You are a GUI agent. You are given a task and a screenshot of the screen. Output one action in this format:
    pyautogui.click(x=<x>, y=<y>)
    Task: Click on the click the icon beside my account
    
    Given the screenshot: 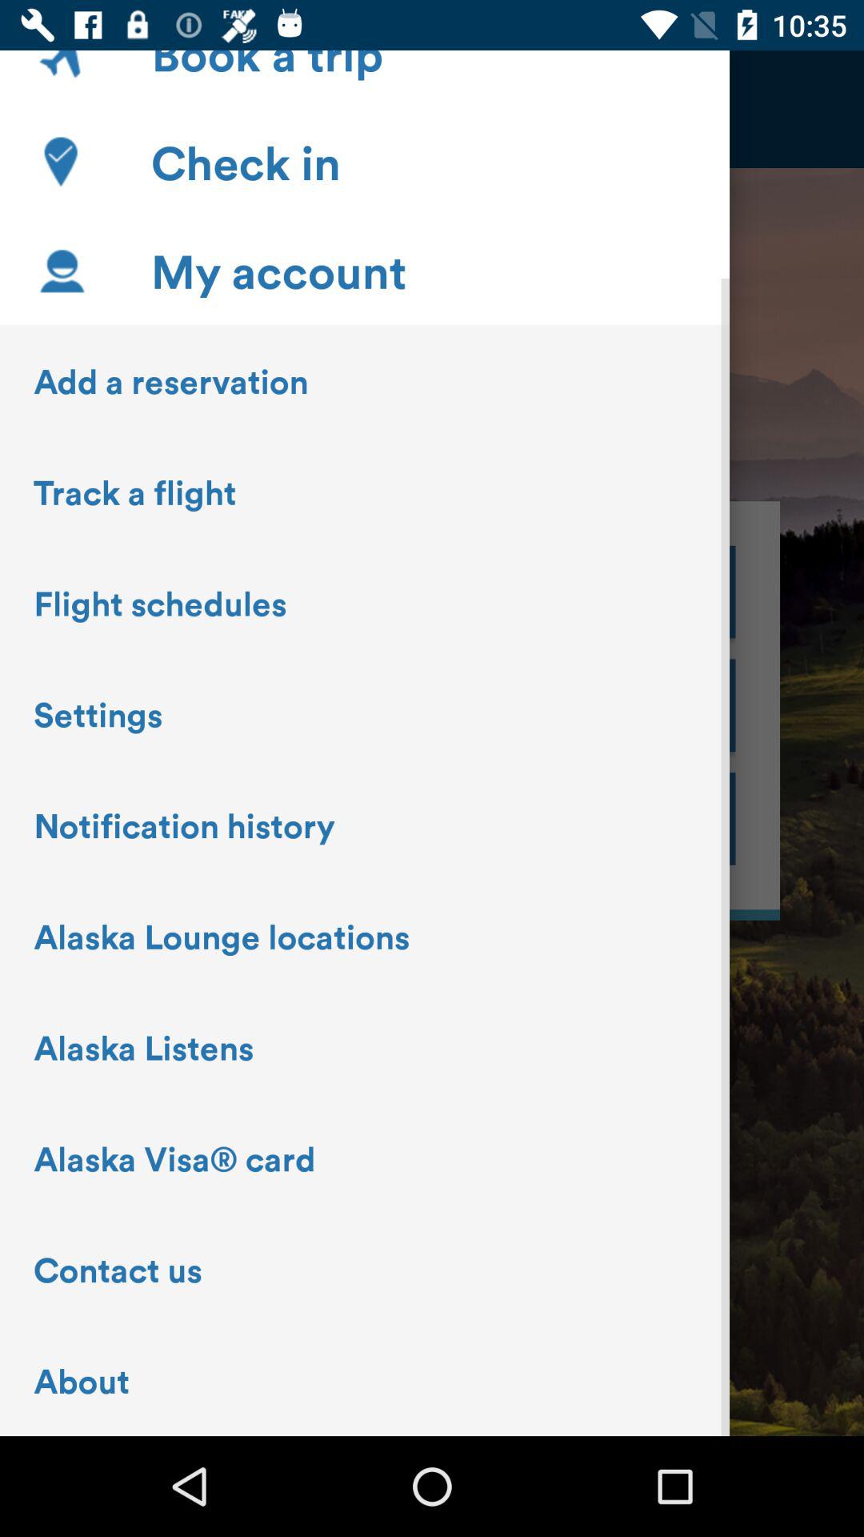 What is the action you would take?
    pyautogui.click(x=61, y=271)
    